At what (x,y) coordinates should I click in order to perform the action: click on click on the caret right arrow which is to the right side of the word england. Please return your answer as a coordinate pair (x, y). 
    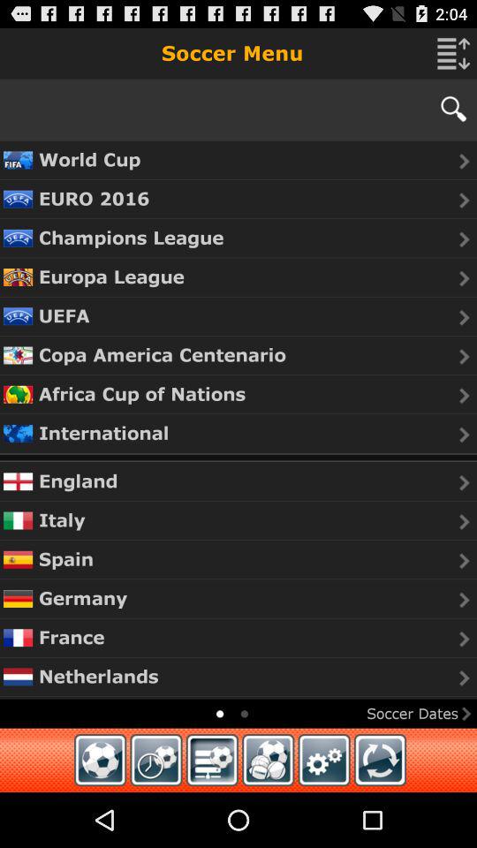
    Looking at the image, I should click on (464, 482).